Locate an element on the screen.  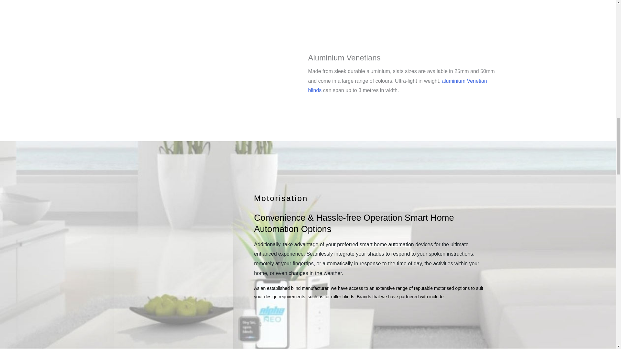
Motolux is located at coordinates (462, 332).